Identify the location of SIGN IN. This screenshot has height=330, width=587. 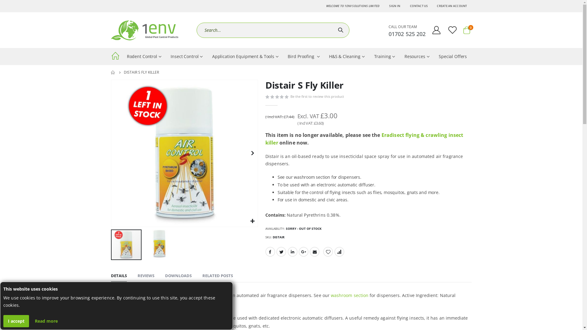
(395, 6).